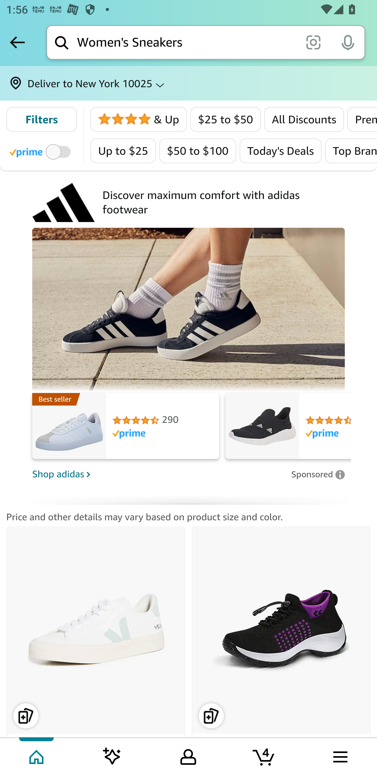 The width and height of the screenshot is (377, 775). What do you see at coordinates (280, 151) in the screenshot?
I see `Today's Deals` at bounding box center [280, 151].